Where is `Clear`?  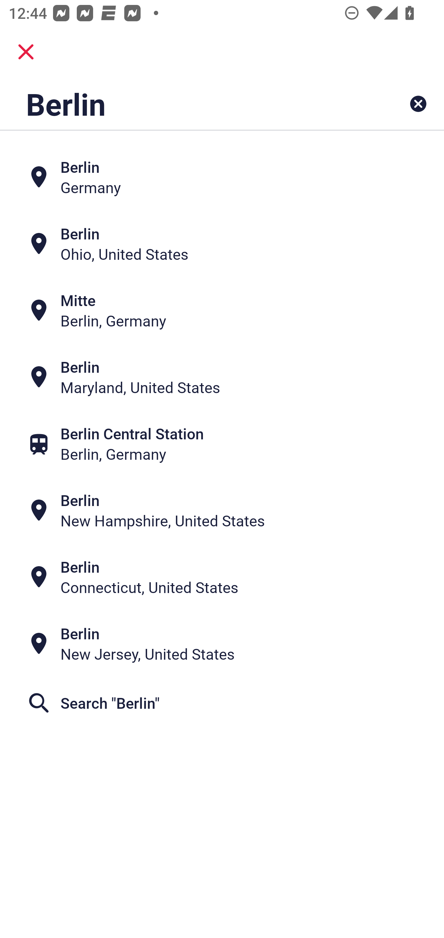 Clear is located at coordinates (418, 104).